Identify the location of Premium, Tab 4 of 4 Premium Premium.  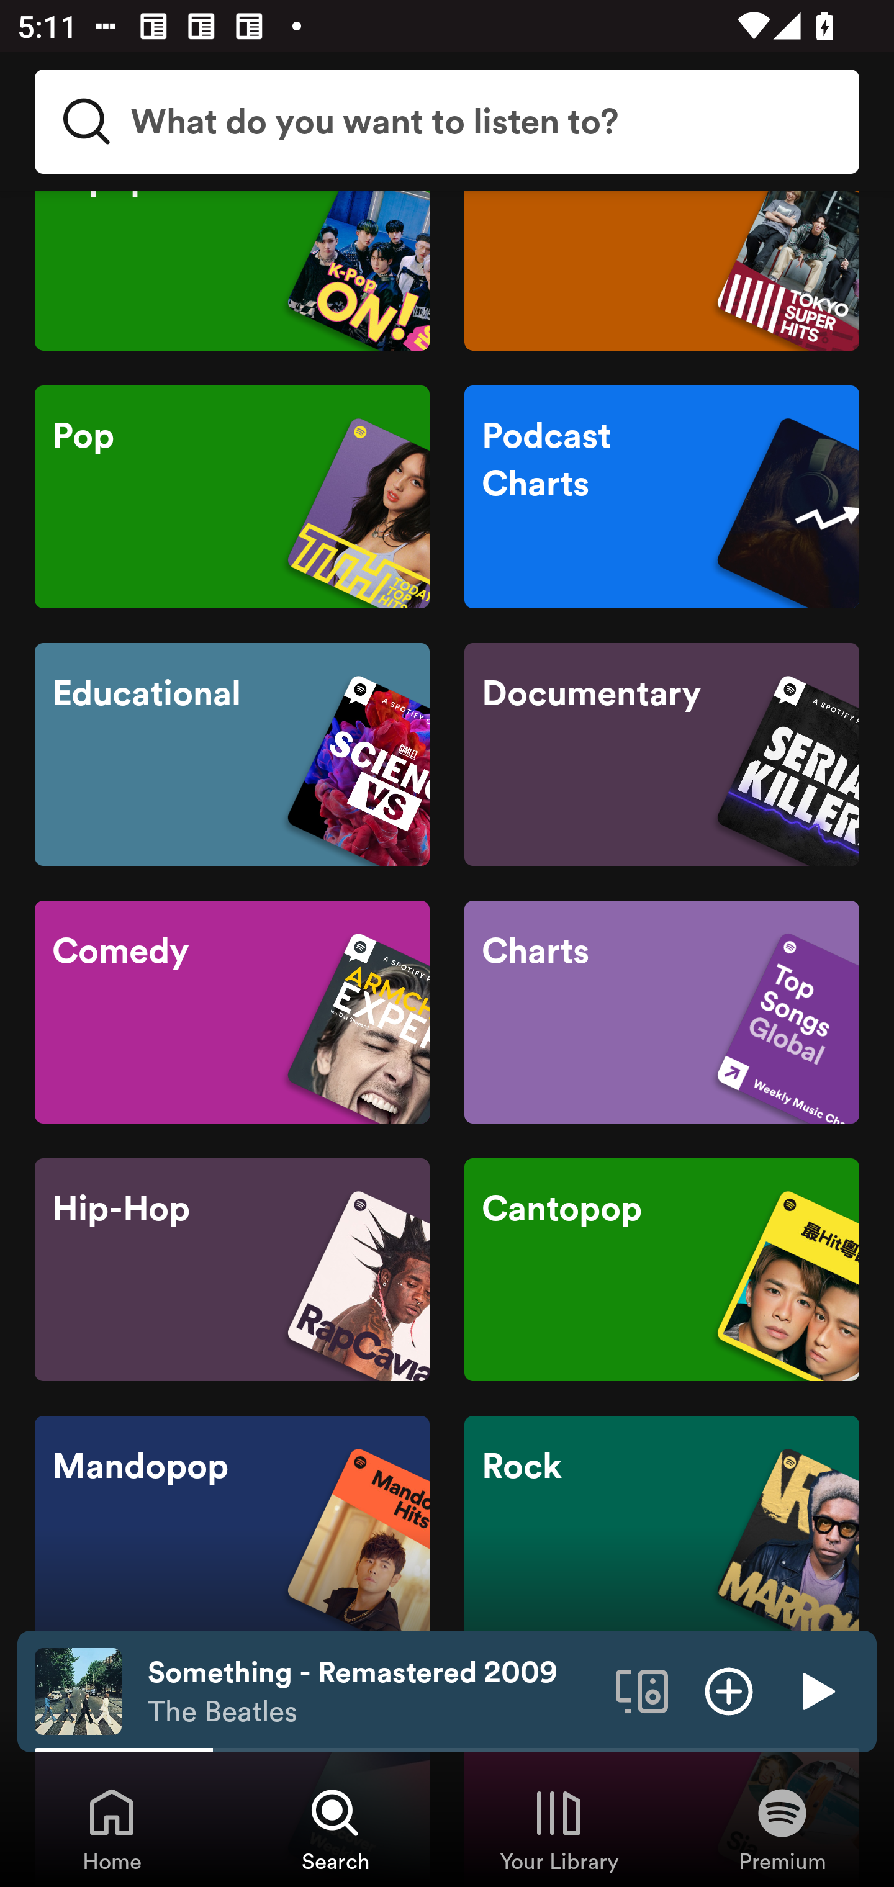
(782, 1829).